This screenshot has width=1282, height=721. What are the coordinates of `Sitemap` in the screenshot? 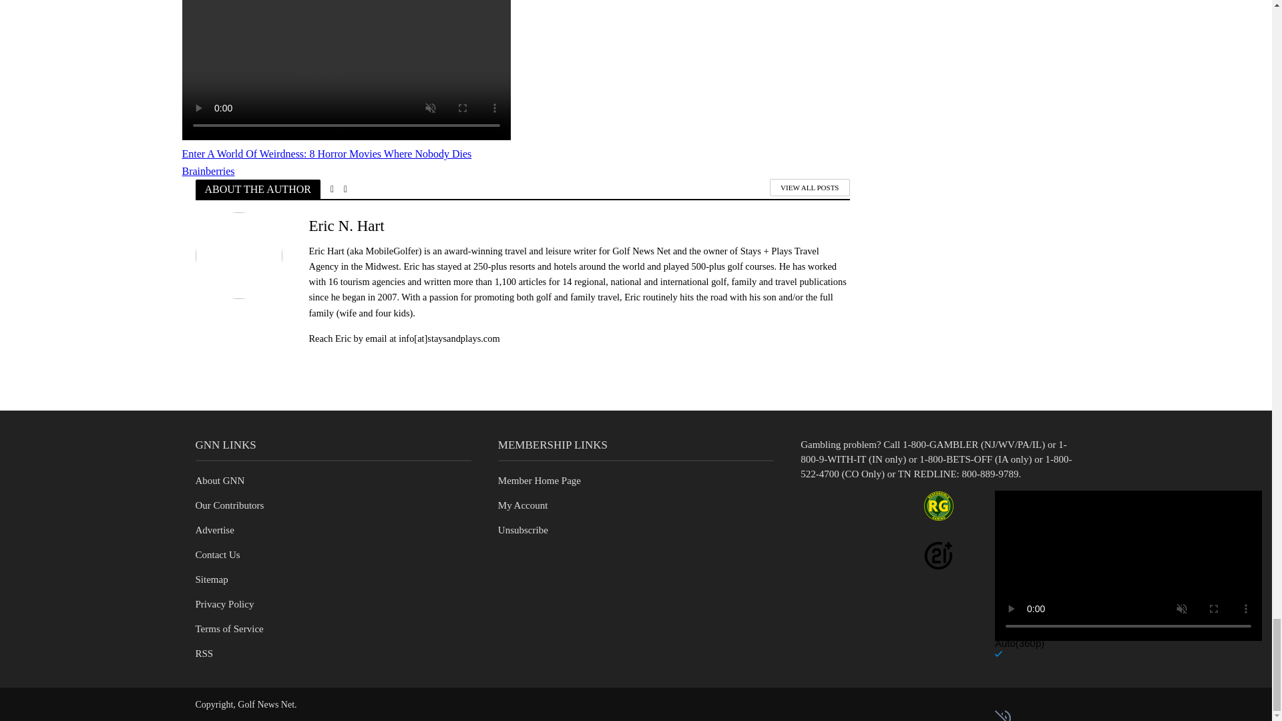 It's located at (211, 579).